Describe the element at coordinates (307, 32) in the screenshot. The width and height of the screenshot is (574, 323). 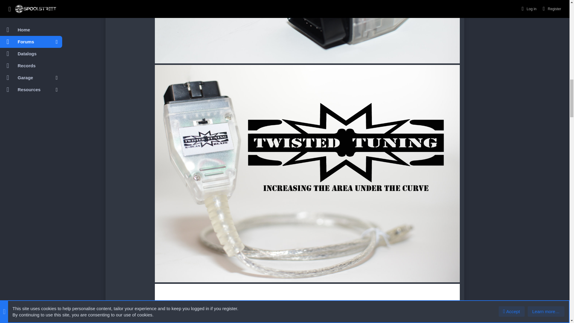
I see `Twisted Tuning Blaze Cable 3.jpg` at that location.